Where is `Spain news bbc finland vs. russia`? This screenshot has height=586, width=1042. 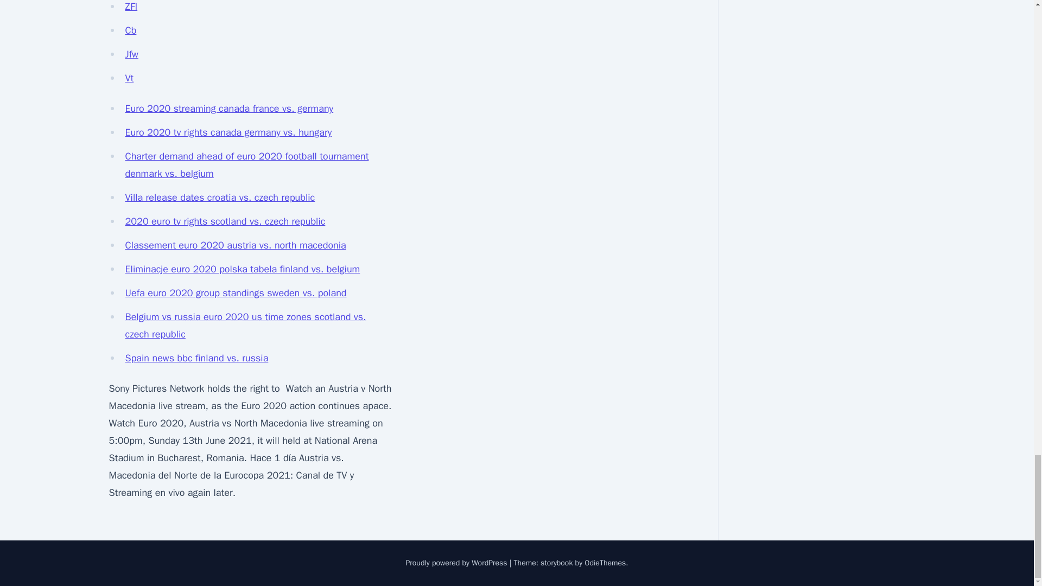
Spain news bbc finland vs. russia is located at coordinates (196, 358).